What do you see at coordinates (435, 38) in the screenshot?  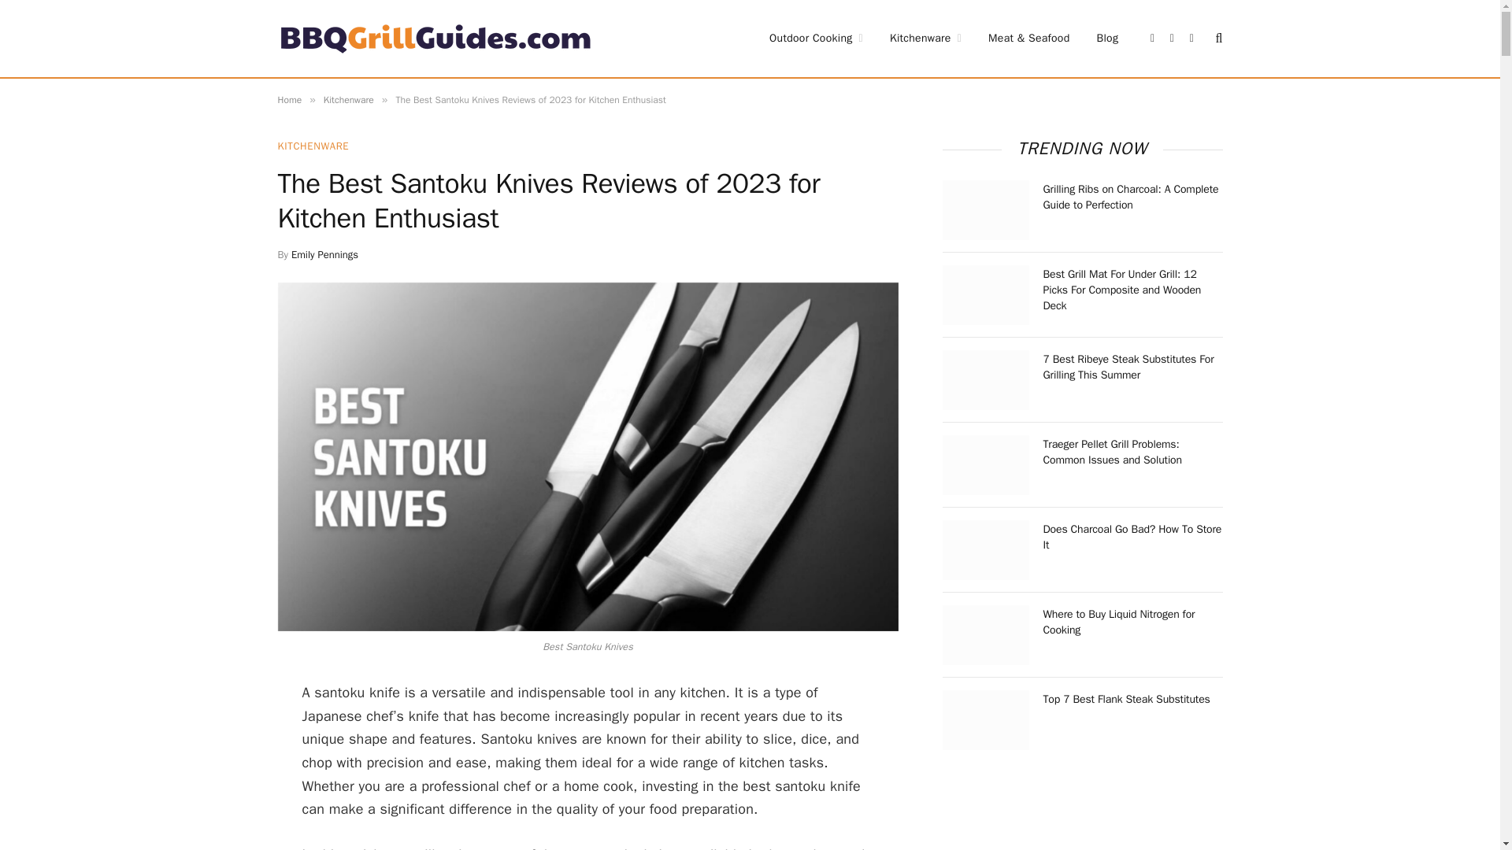 I see `BBQGrillGuides.com` at bounding box center [435, 38].